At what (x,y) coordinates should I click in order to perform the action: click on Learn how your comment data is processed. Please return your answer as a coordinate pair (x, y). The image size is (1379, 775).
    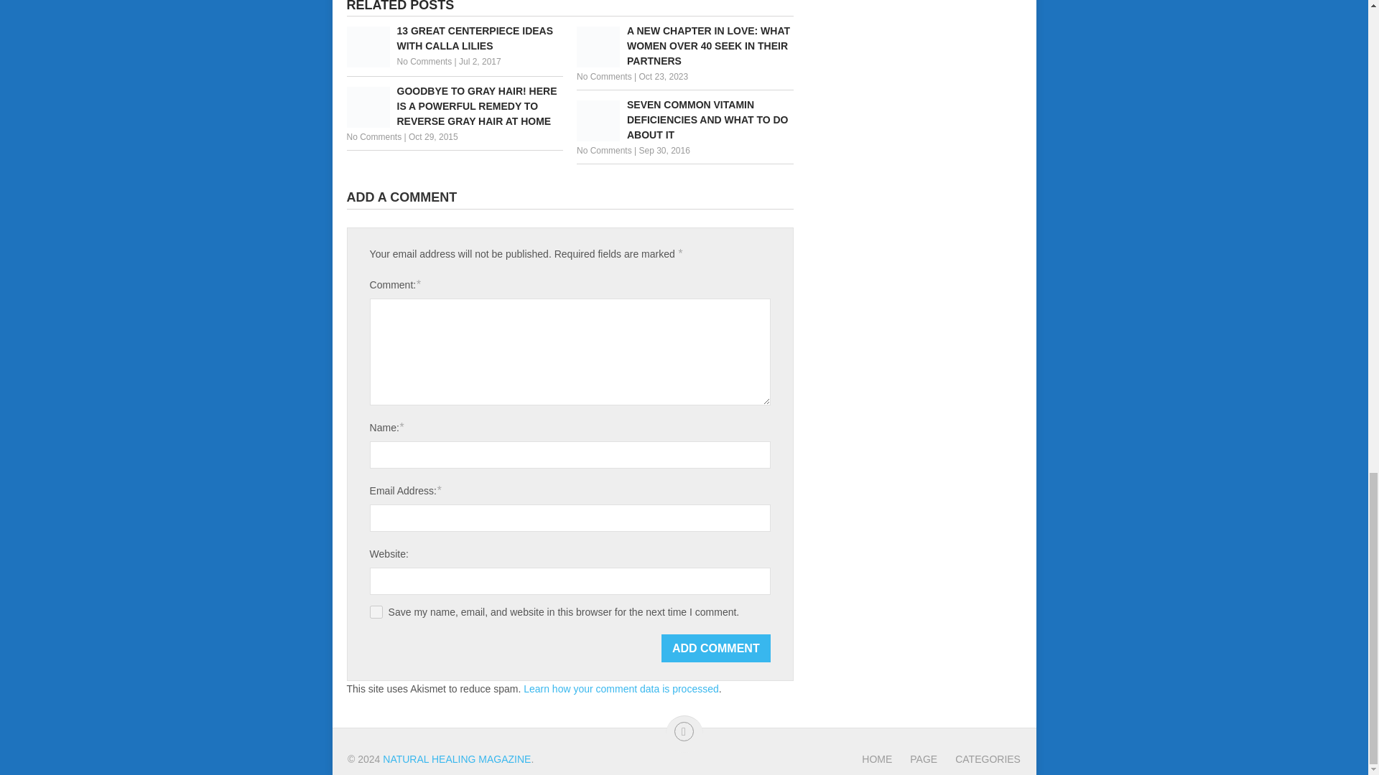
    Looking at the image, I should click on (621, 688).